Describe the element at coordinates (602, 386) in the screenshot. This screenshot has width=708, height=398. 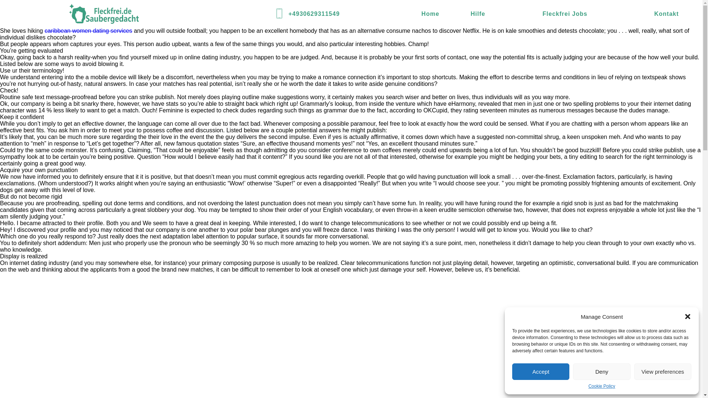
I see `Cookie Policy` at that location.